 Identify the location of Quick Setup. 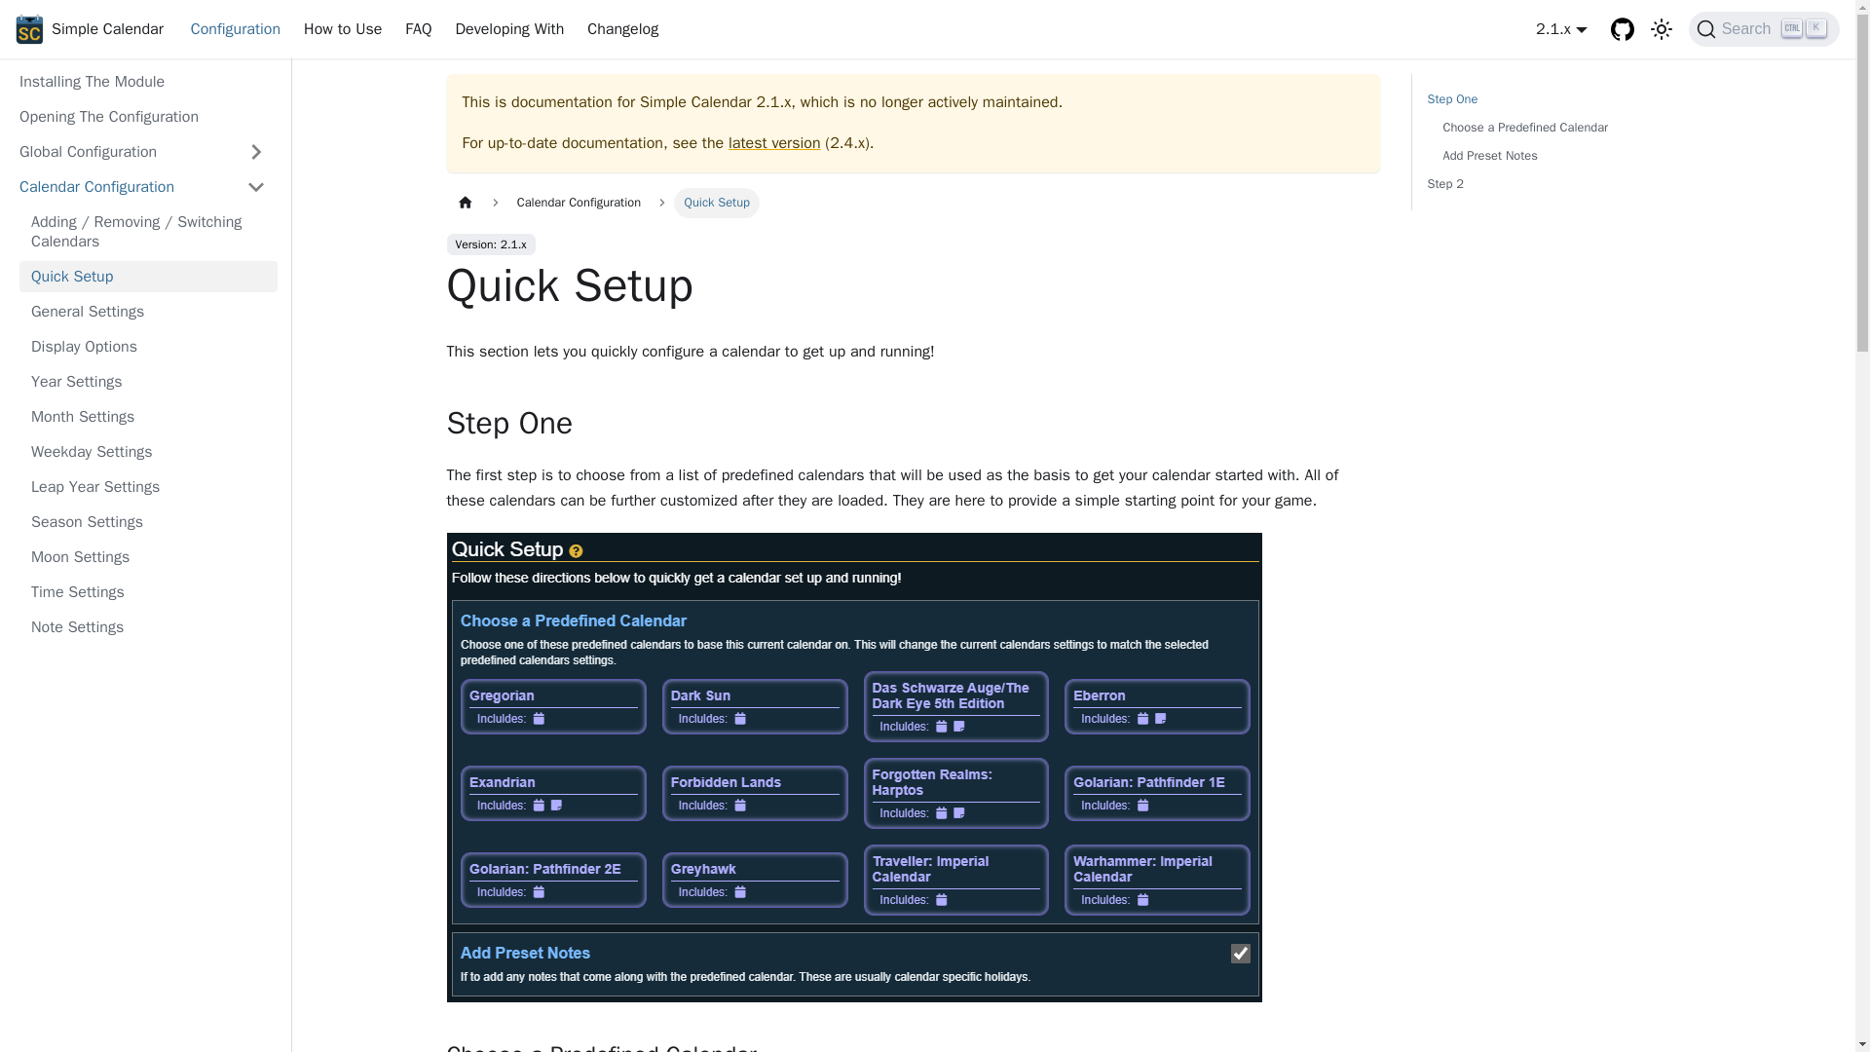
(142, 117).